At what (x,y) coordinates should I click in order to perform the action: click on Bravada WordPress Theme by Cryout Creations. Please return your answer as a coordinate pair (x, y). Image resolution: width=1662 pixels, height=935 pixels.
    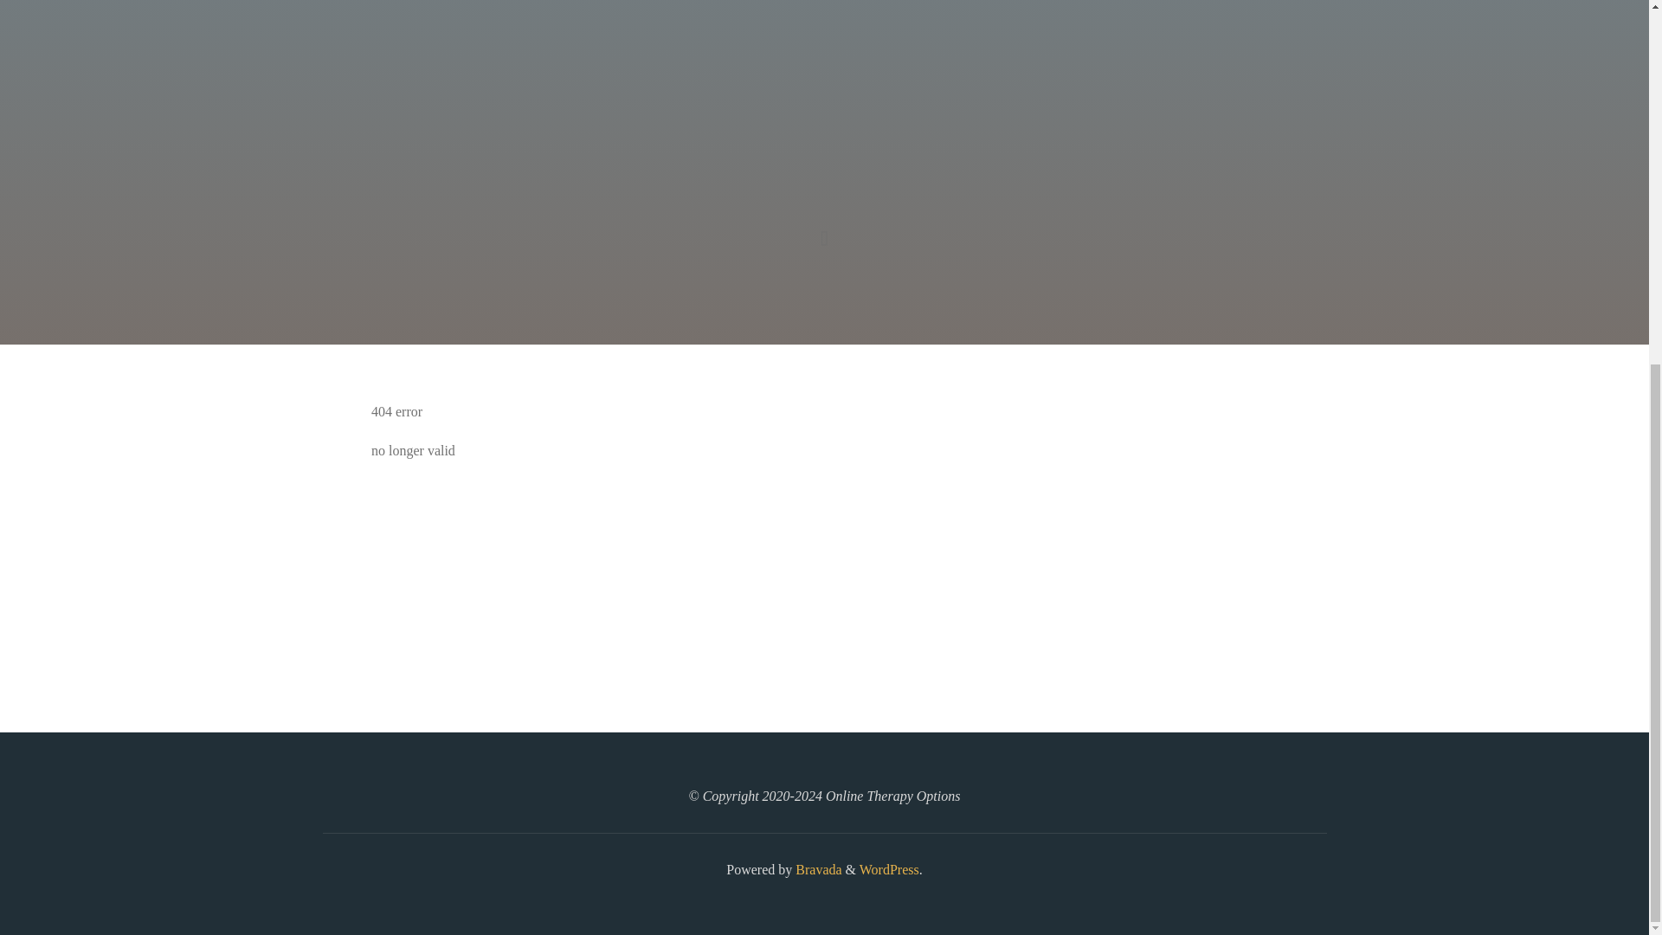
    Looking at the image, I should click on (816, 869).